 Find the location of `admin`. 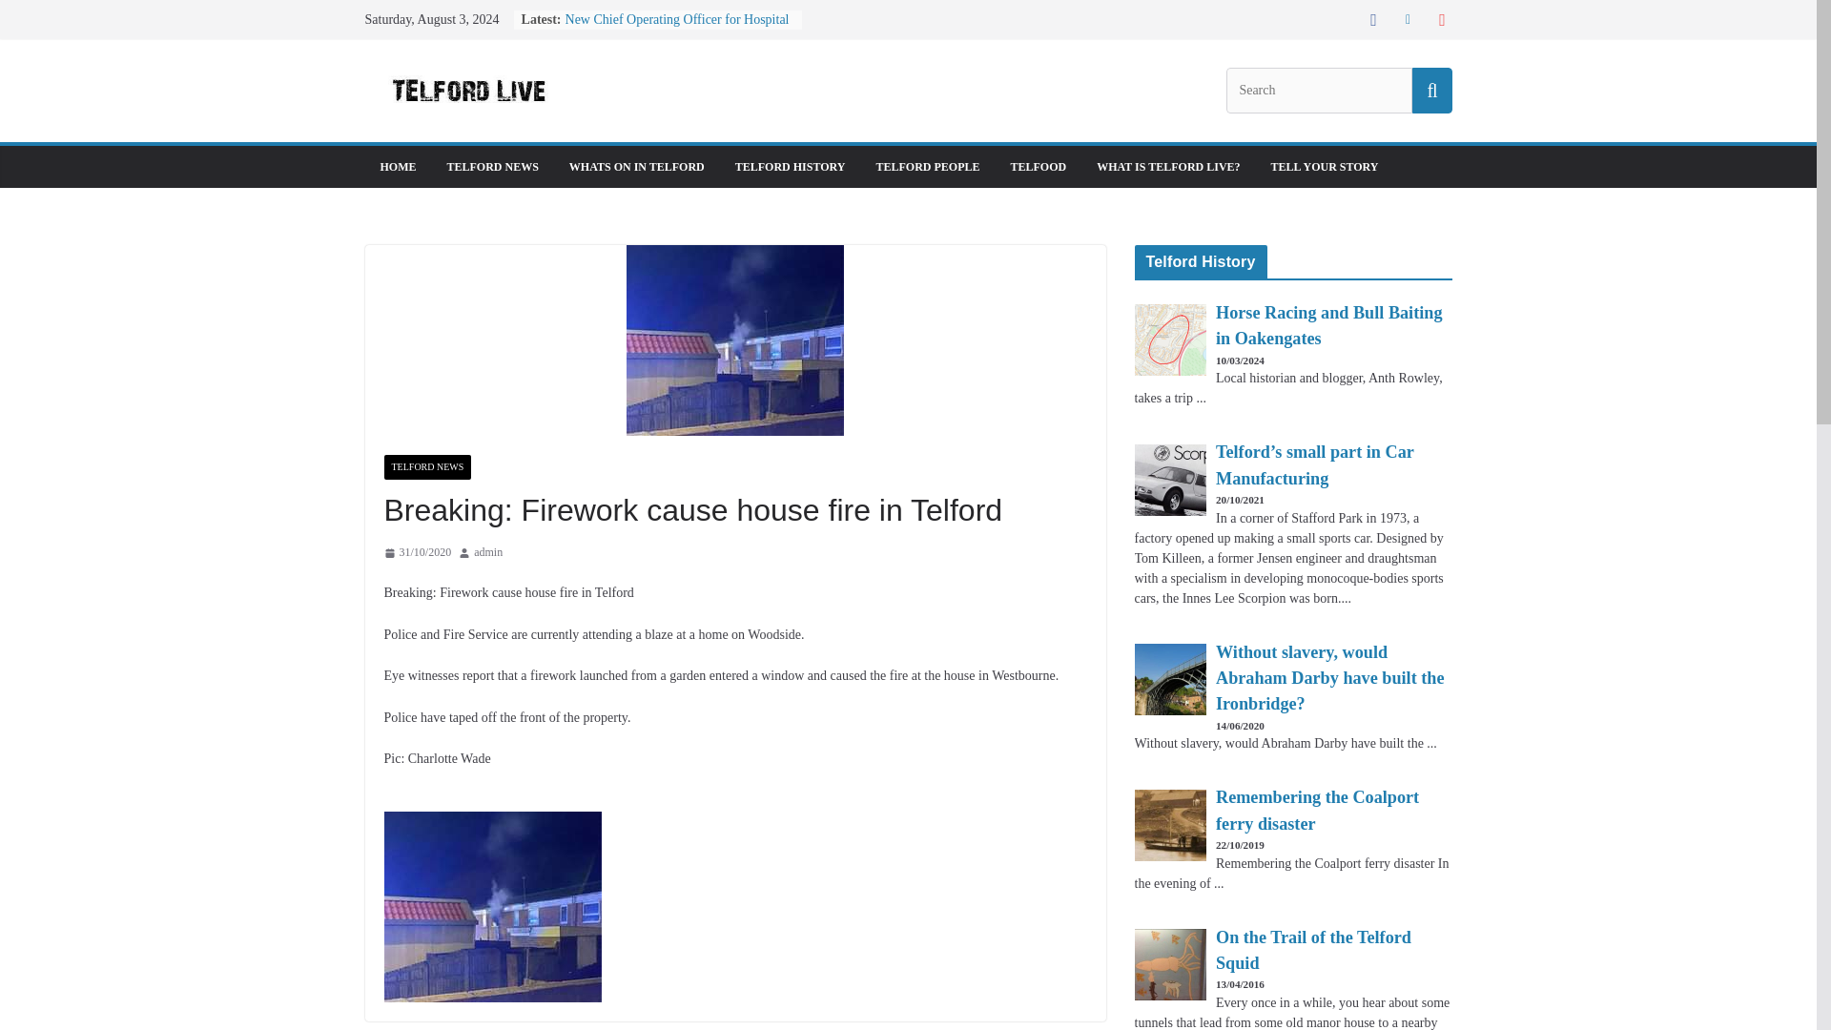

admin is located at coordinates (488, 553).